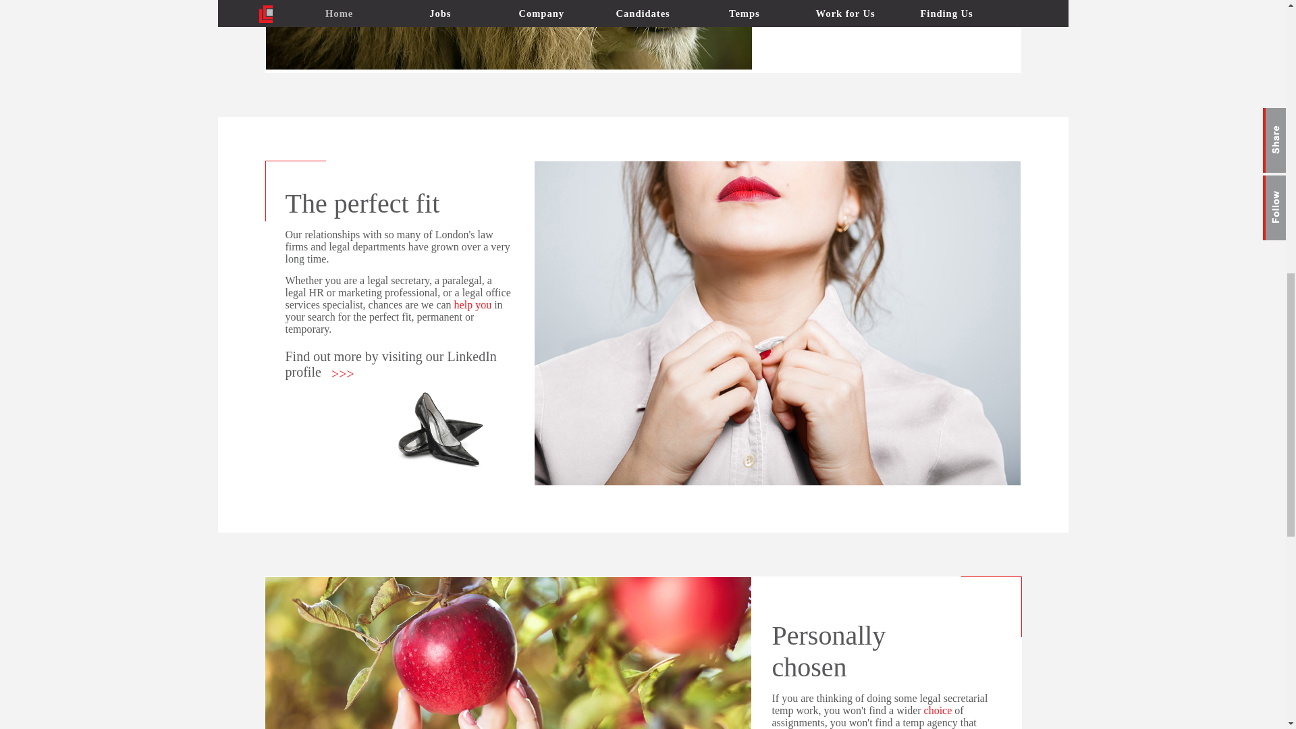 The height and width of the screenshot is (729, 1296). What do you see at coordinates (508, 34) in the screenshot?
I see `The Lions Share` at bounding box center [508, 34].